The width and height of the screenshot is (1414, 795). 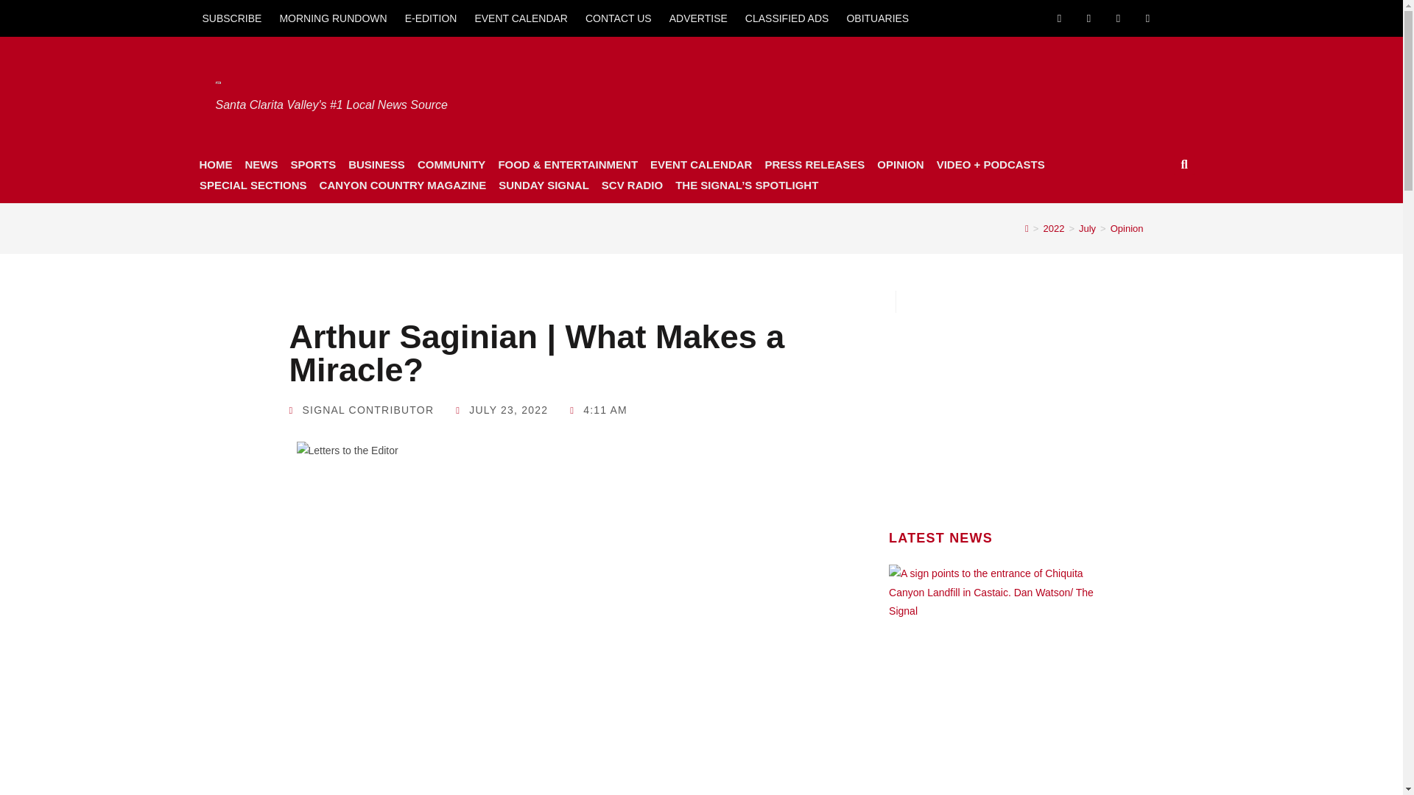 What do you see at coordinates (521, 18) in the screenshot?
I see `EVENT CALENDAR` at bounding box center [521, 18].